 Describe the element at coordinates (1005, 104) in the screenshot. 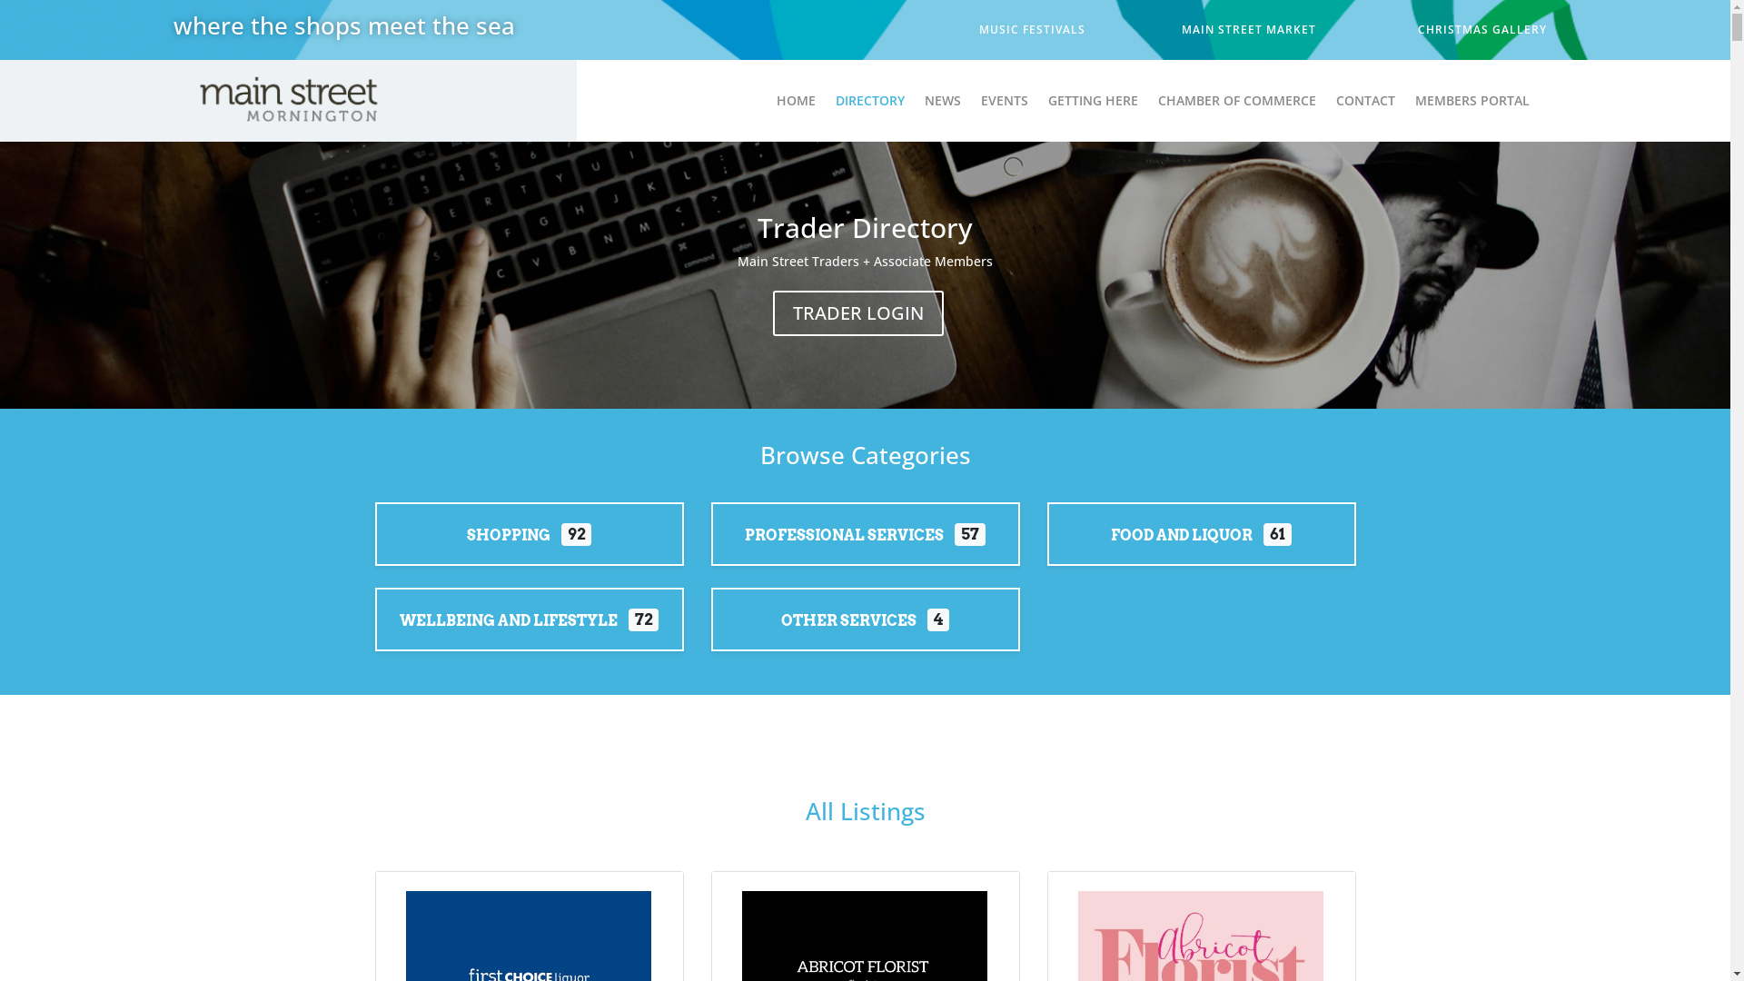

I see `EVENTS` at that location.